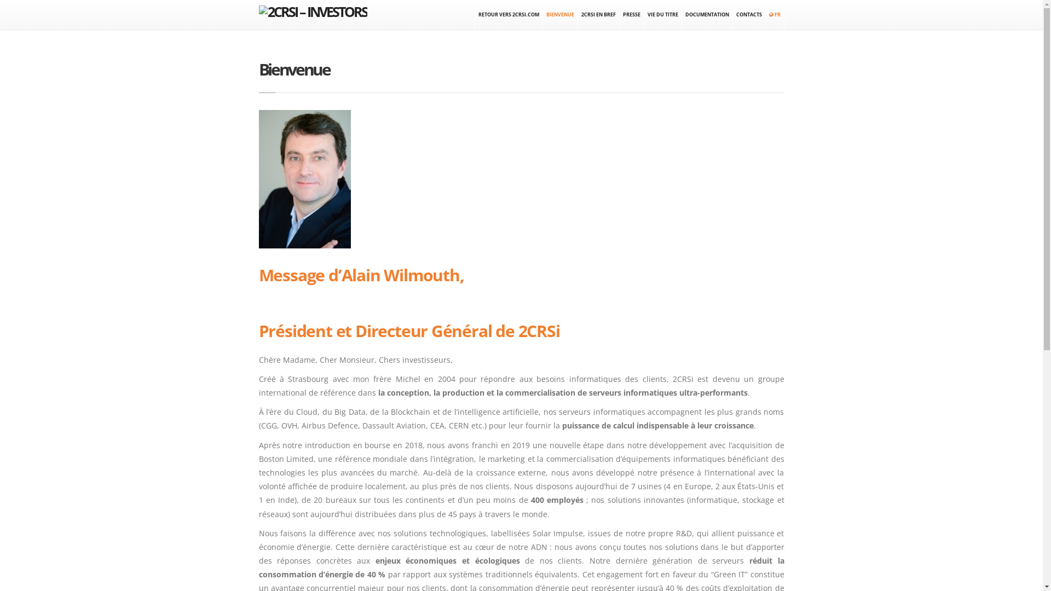  I want to click on VIE DU TITRE, so click(662, 15).